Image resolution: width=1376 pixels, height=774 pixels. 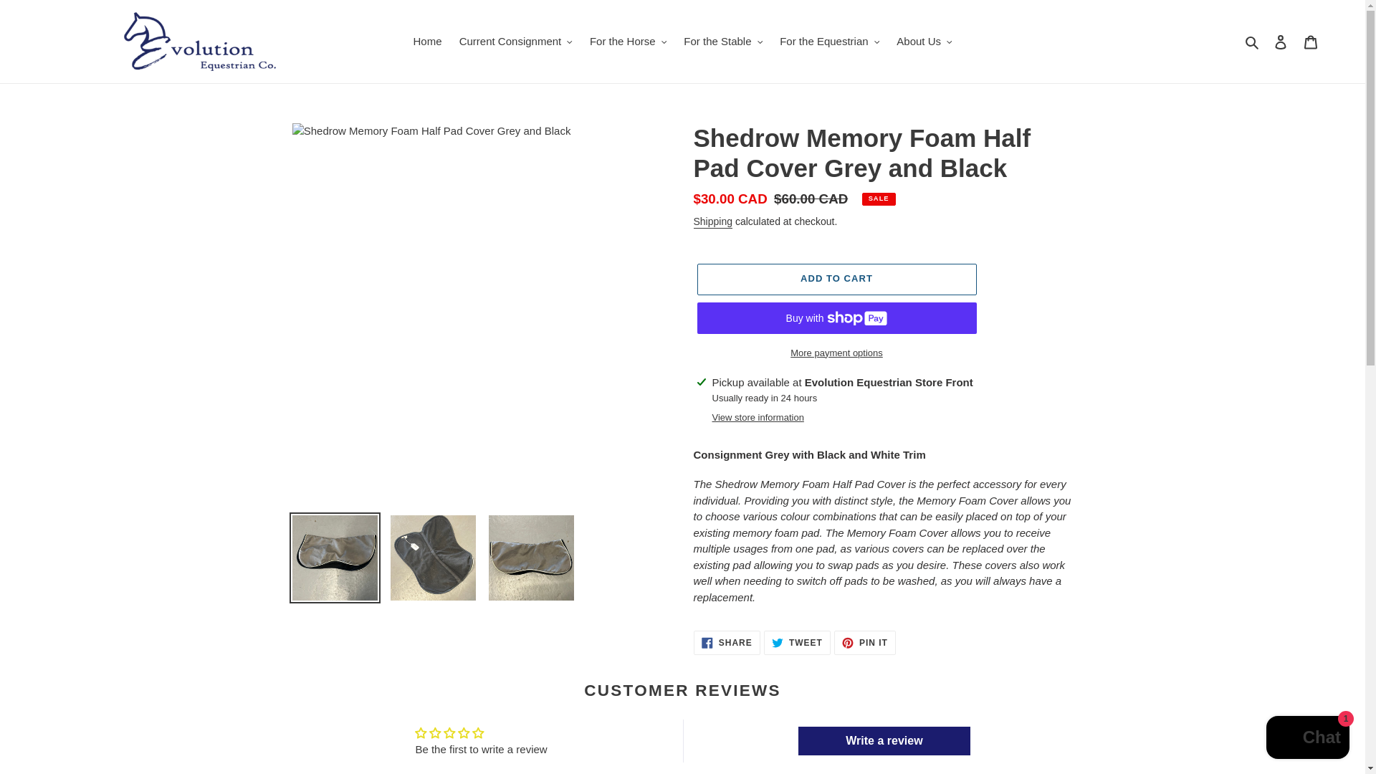 I want to click on Home, so click(x=427, y=42).